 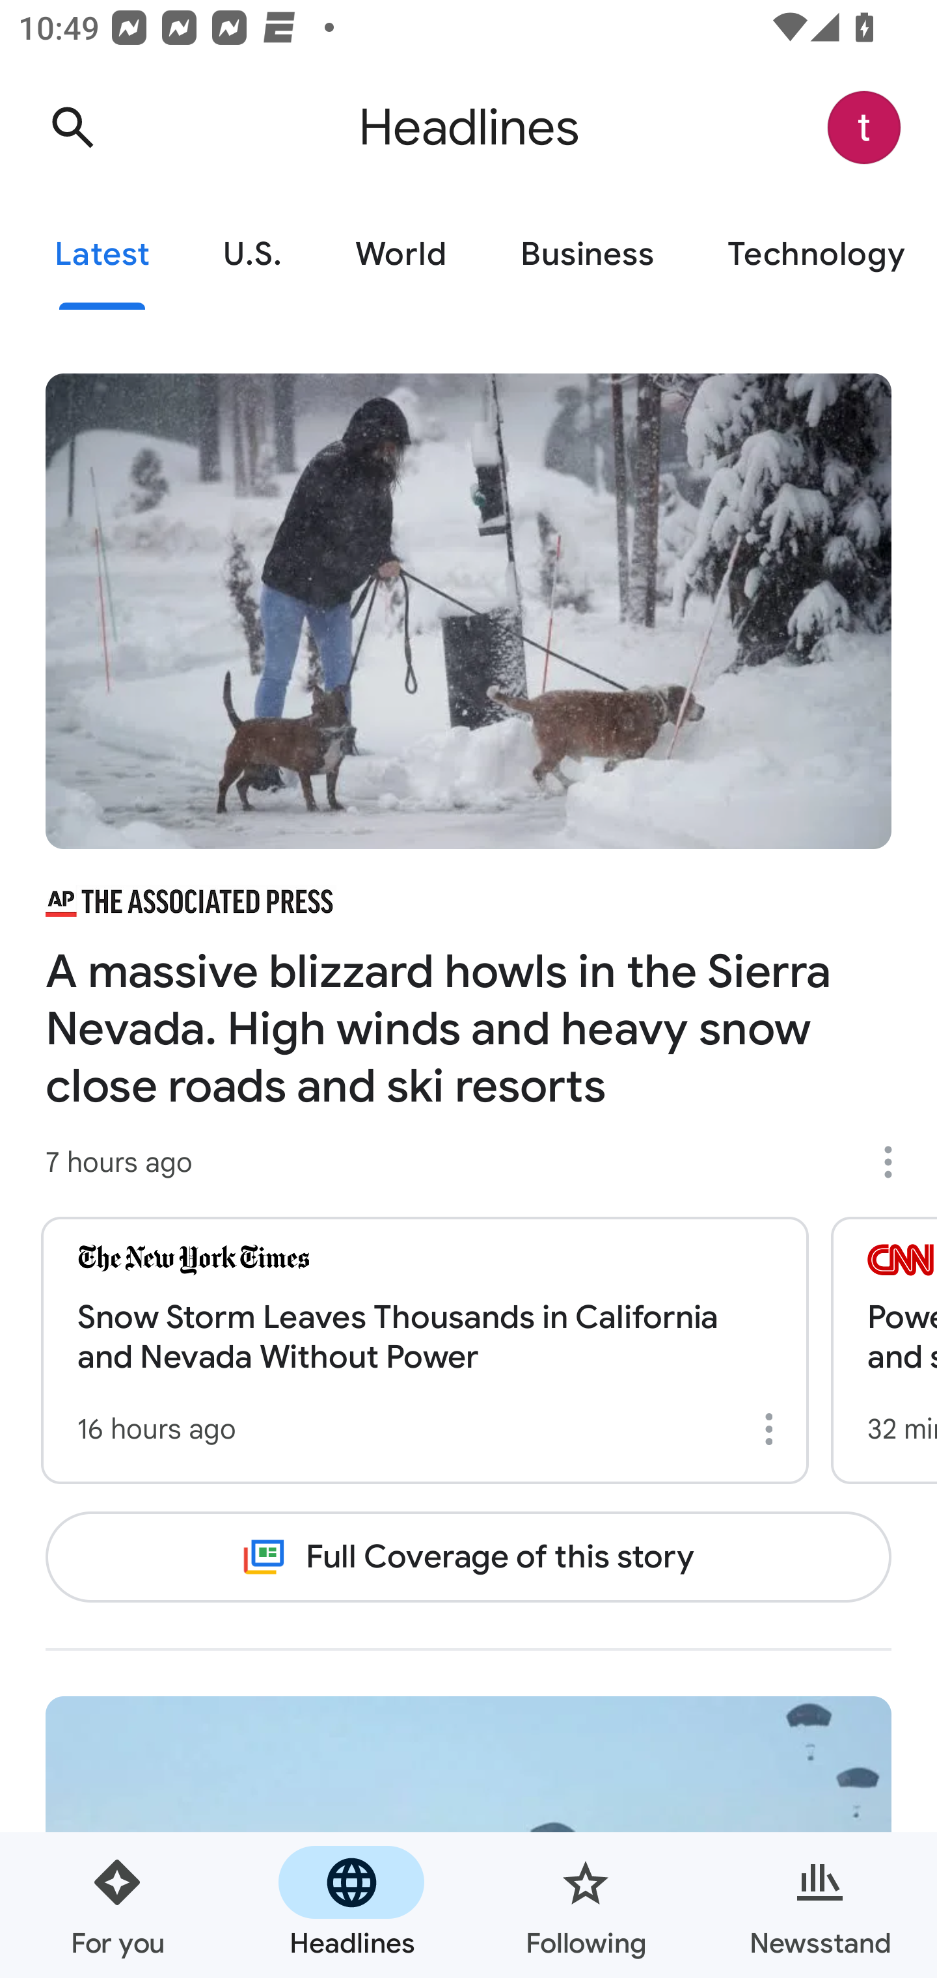 I want to click on Newsstand, so click(x=820, y=1905).